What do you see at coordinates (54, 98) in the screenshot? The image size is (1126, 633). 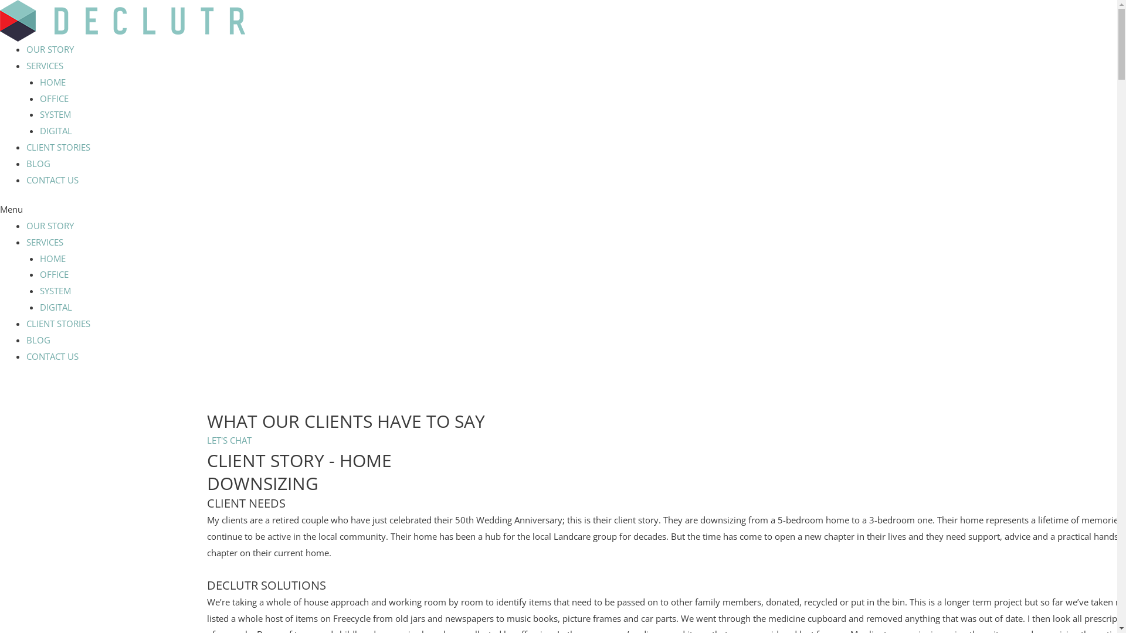 I see `OFFICE` at bounding box center [54, 98].